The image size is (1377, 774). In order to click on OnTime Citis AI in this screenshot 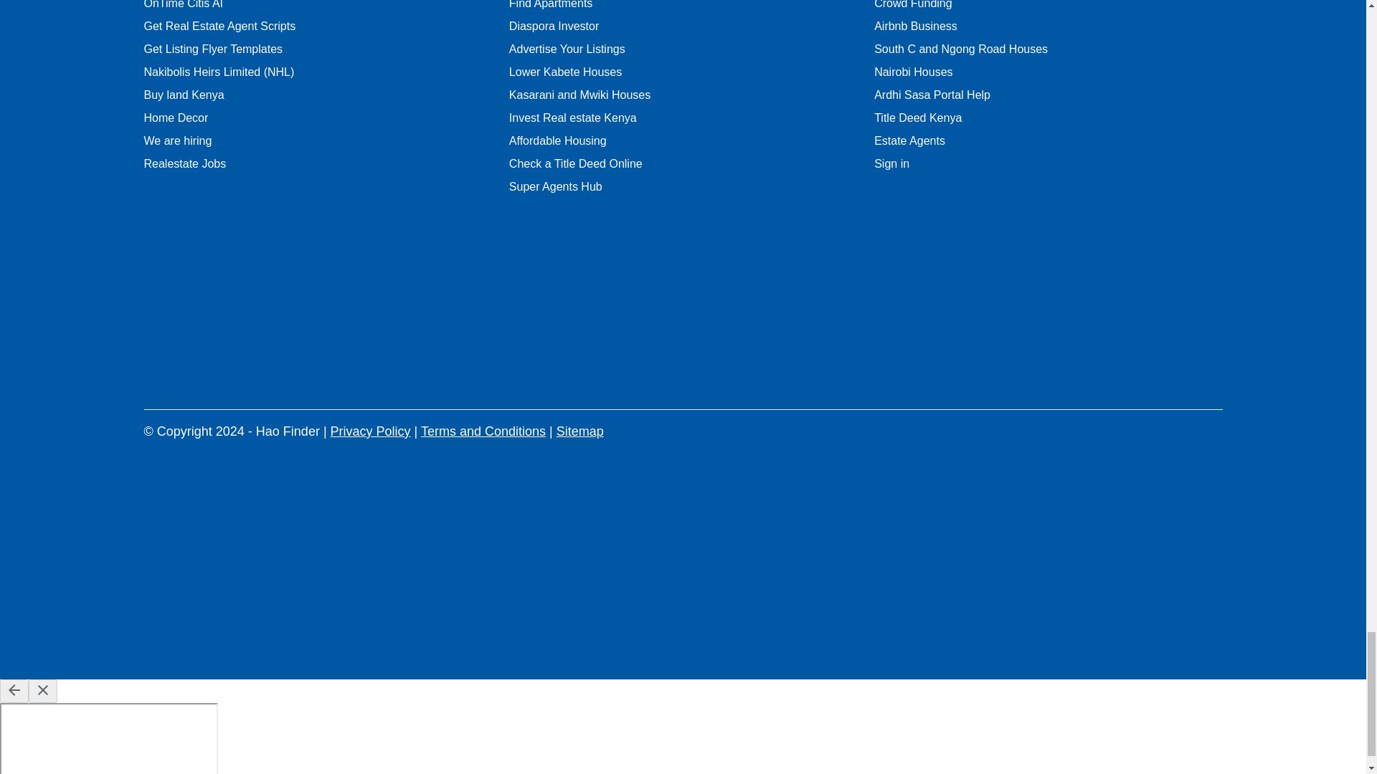, I will do `click(183, 4)`.